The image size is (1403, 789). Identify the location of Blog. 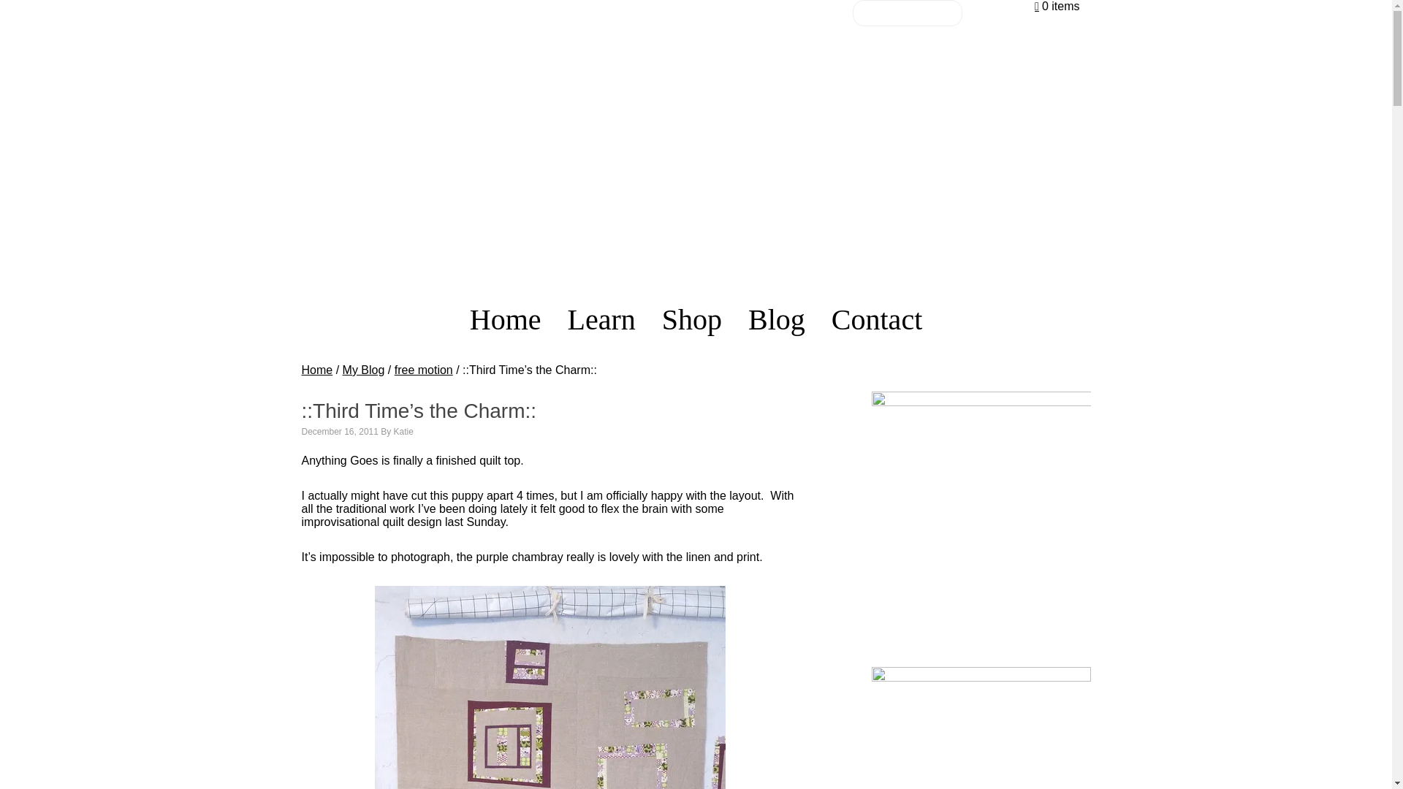
(776, 320).